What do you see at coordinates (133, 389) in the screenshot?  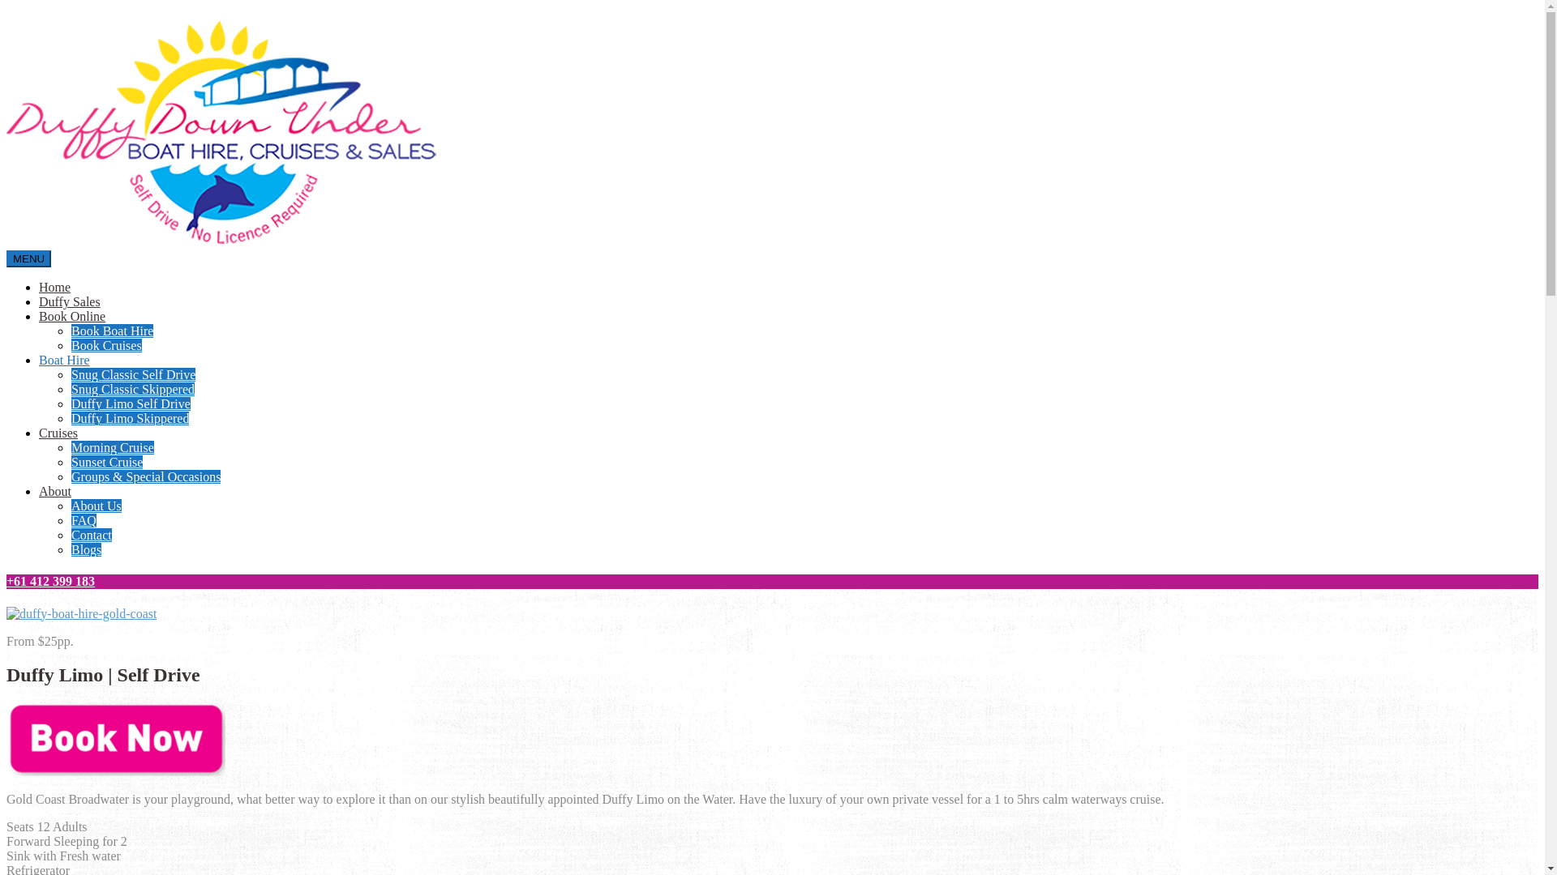 I see `Snug Classic Skippered` at bounding box center [133, 389].